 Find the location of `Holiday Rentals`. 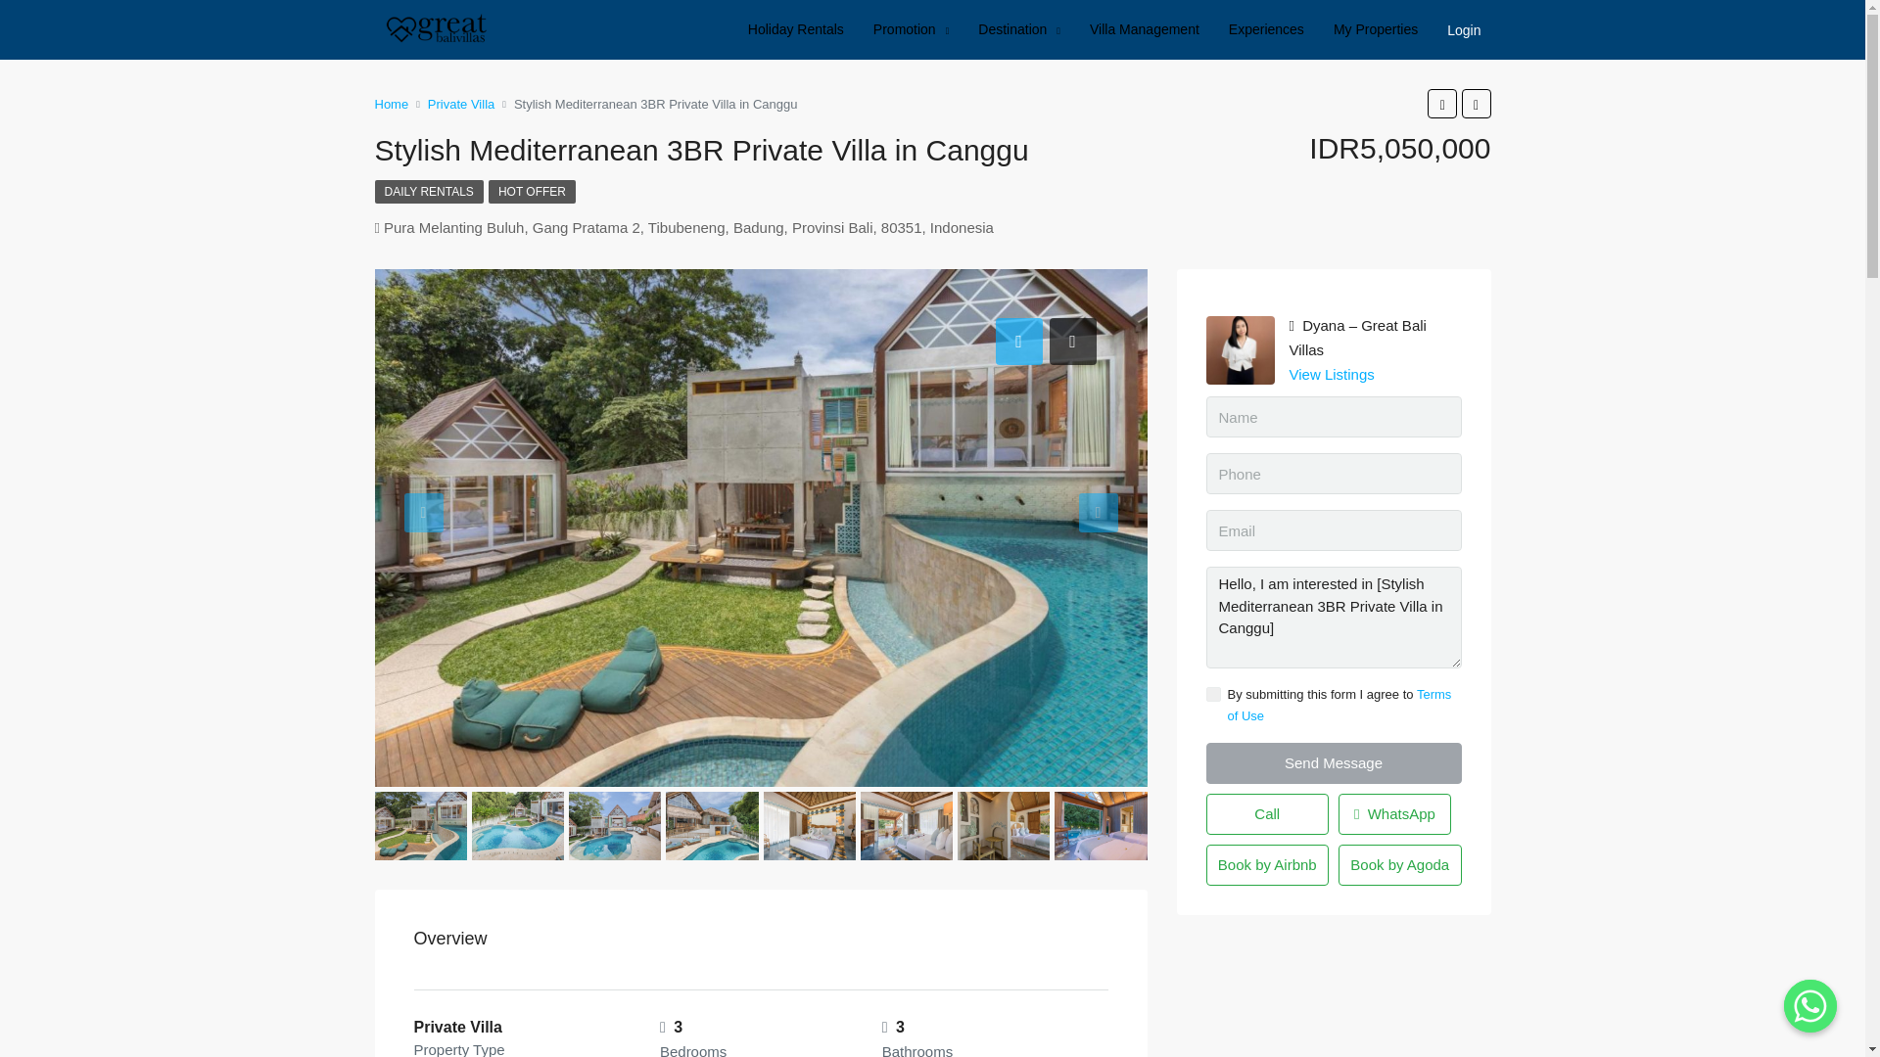

Holiday Rentals is located at coordinates (795, 29).